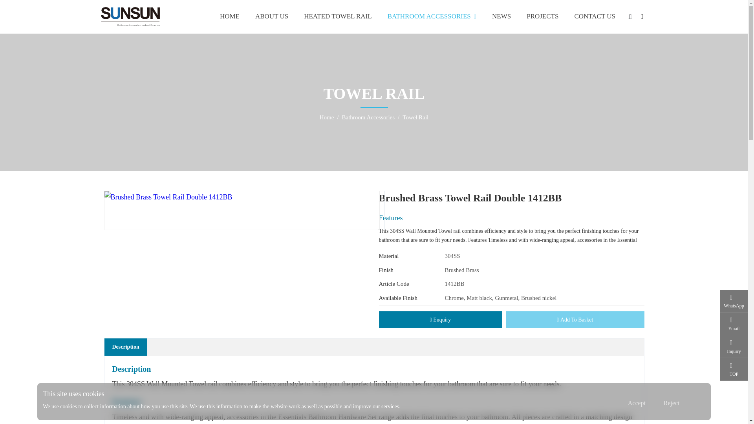 This screenshot has height=424, width=754. Describe the element at coordinates (595, 16) in the screenshot. I see `CONTACT US` at that location.